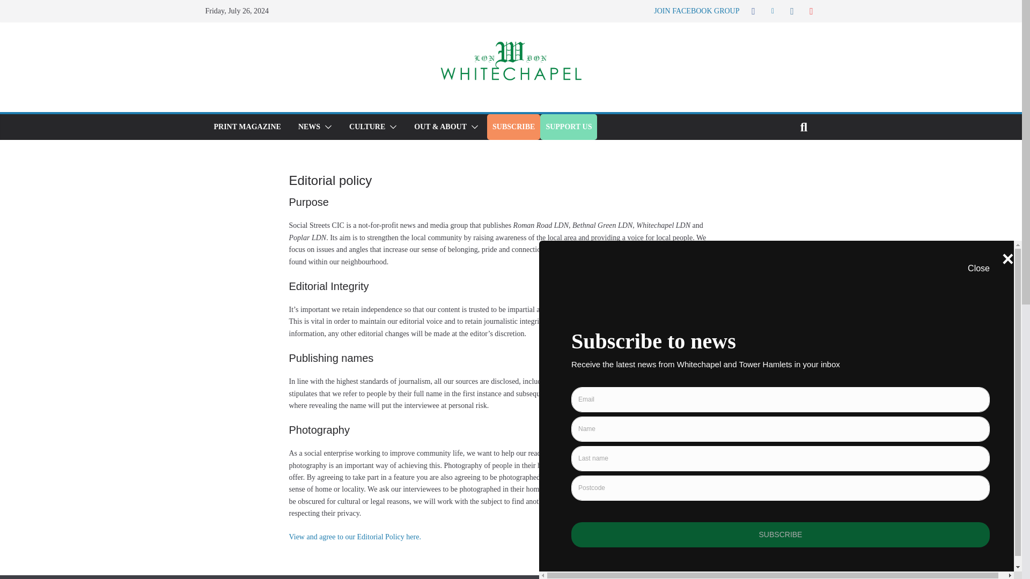 Image resolution: width=1030 pixels, height=579 pixels. What do you see at coordinates (696, 11) in the screenshot?
I see `JOIN FACEBOOK GROUP` at bounding box center [696, 11].